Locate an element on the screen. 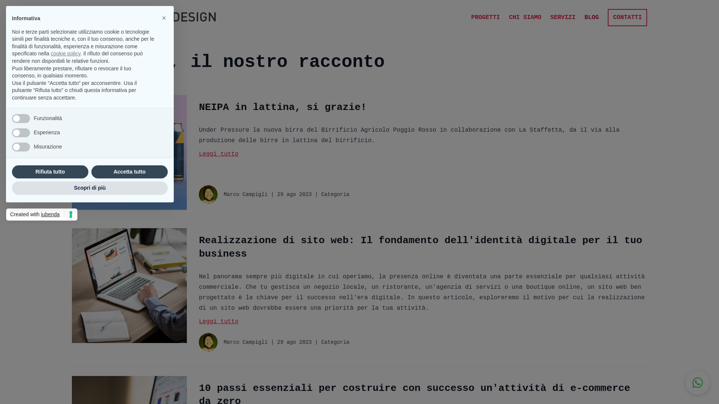 The image size is (719, 404). CONTATTI is located at coordinates (628, 18).